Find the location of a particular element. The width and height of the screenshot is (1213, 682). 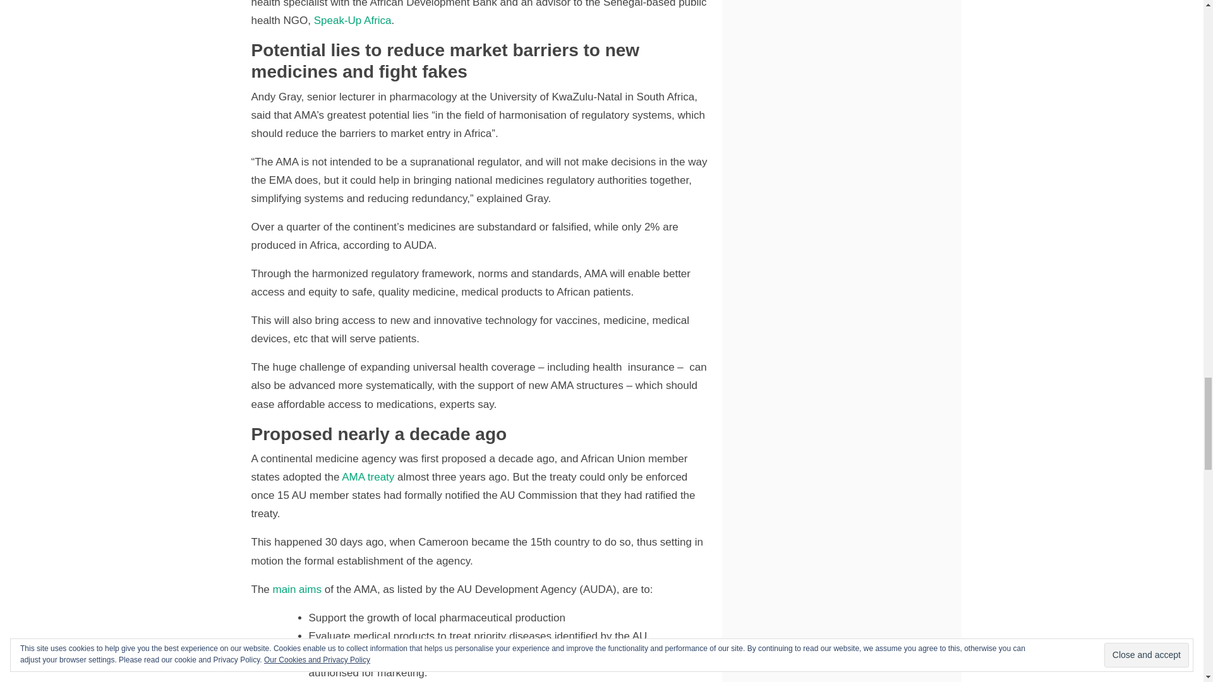

main aims is located at coordinates (297, 589).